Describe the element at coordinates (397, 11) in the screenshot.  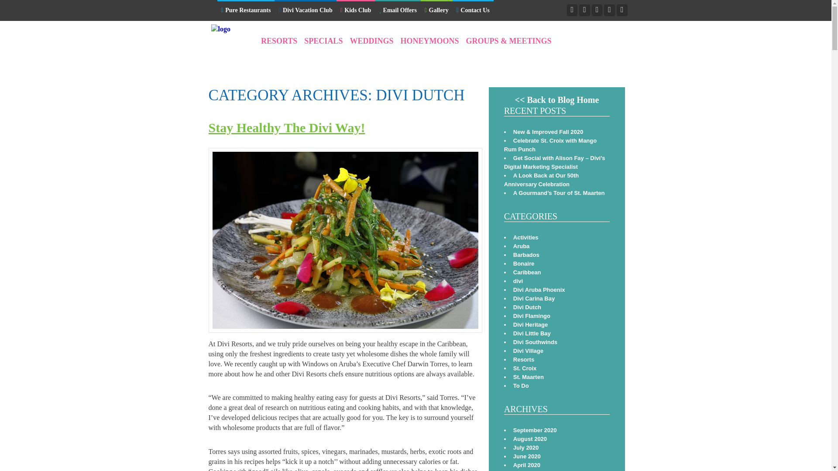
I see `Email Offers` at that location.